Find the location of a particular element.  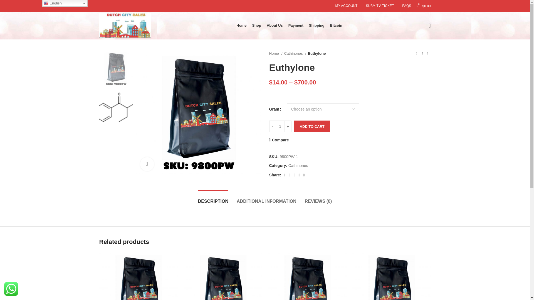

Cathinones is located at coordinates (298, 165).